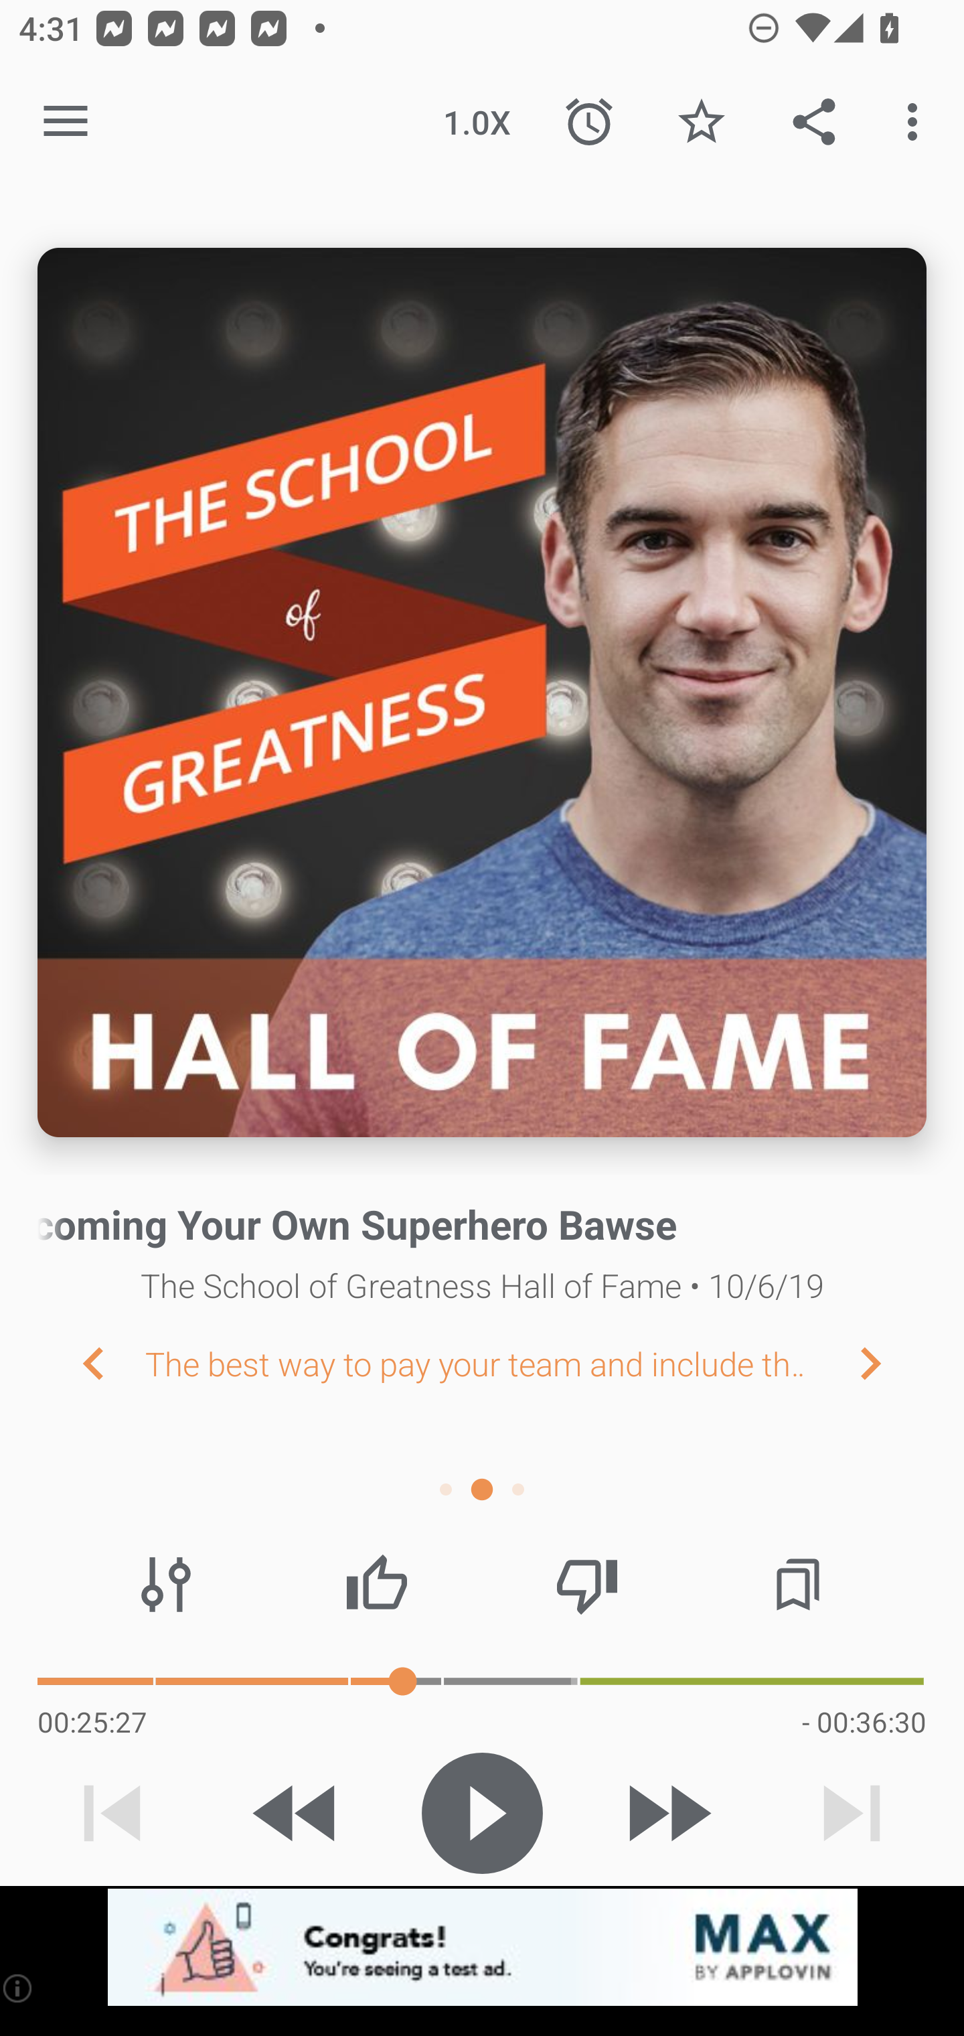 The height and width of the screenshot is (2036, 964). What do you see at coordinates (864, 1721) in the screenshot?
I see `- 00:36:30` at bounding box center [864, 1721].